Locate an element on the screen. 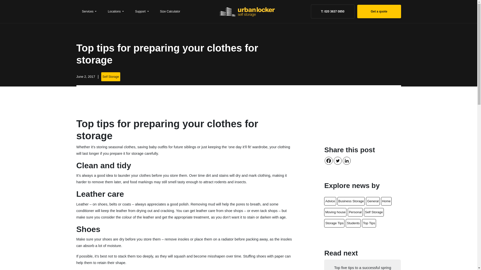  General is located at coordinates (373, 201).